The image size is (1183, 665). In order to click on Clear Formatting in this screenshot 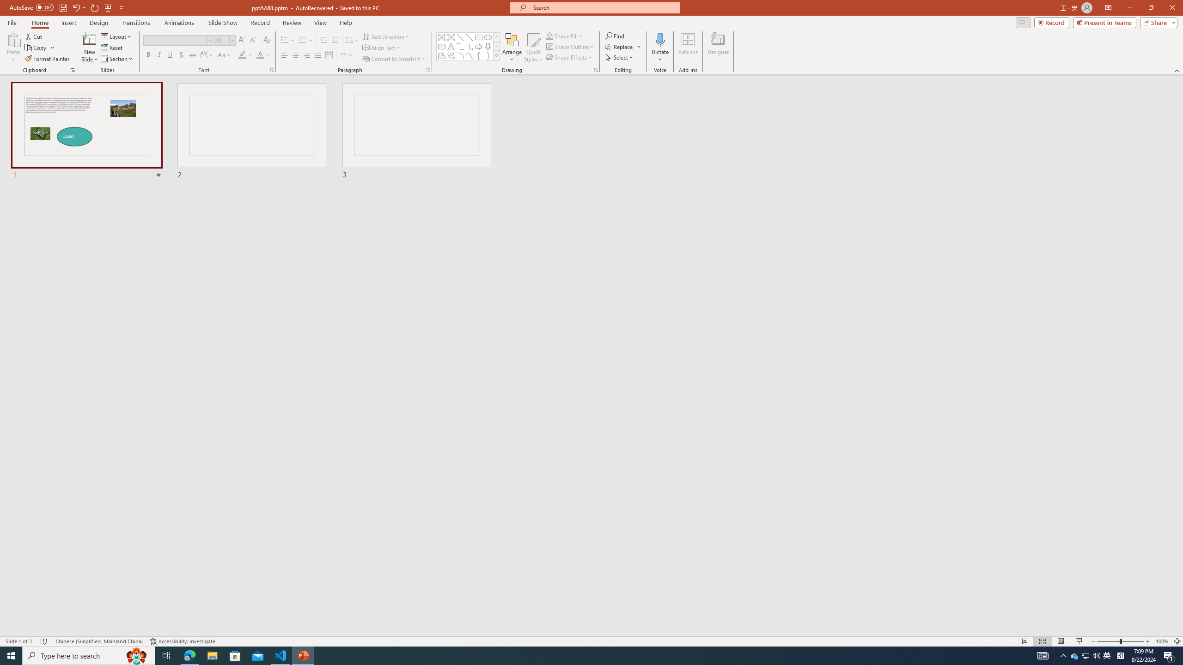, I will do `click(266, 41)`.